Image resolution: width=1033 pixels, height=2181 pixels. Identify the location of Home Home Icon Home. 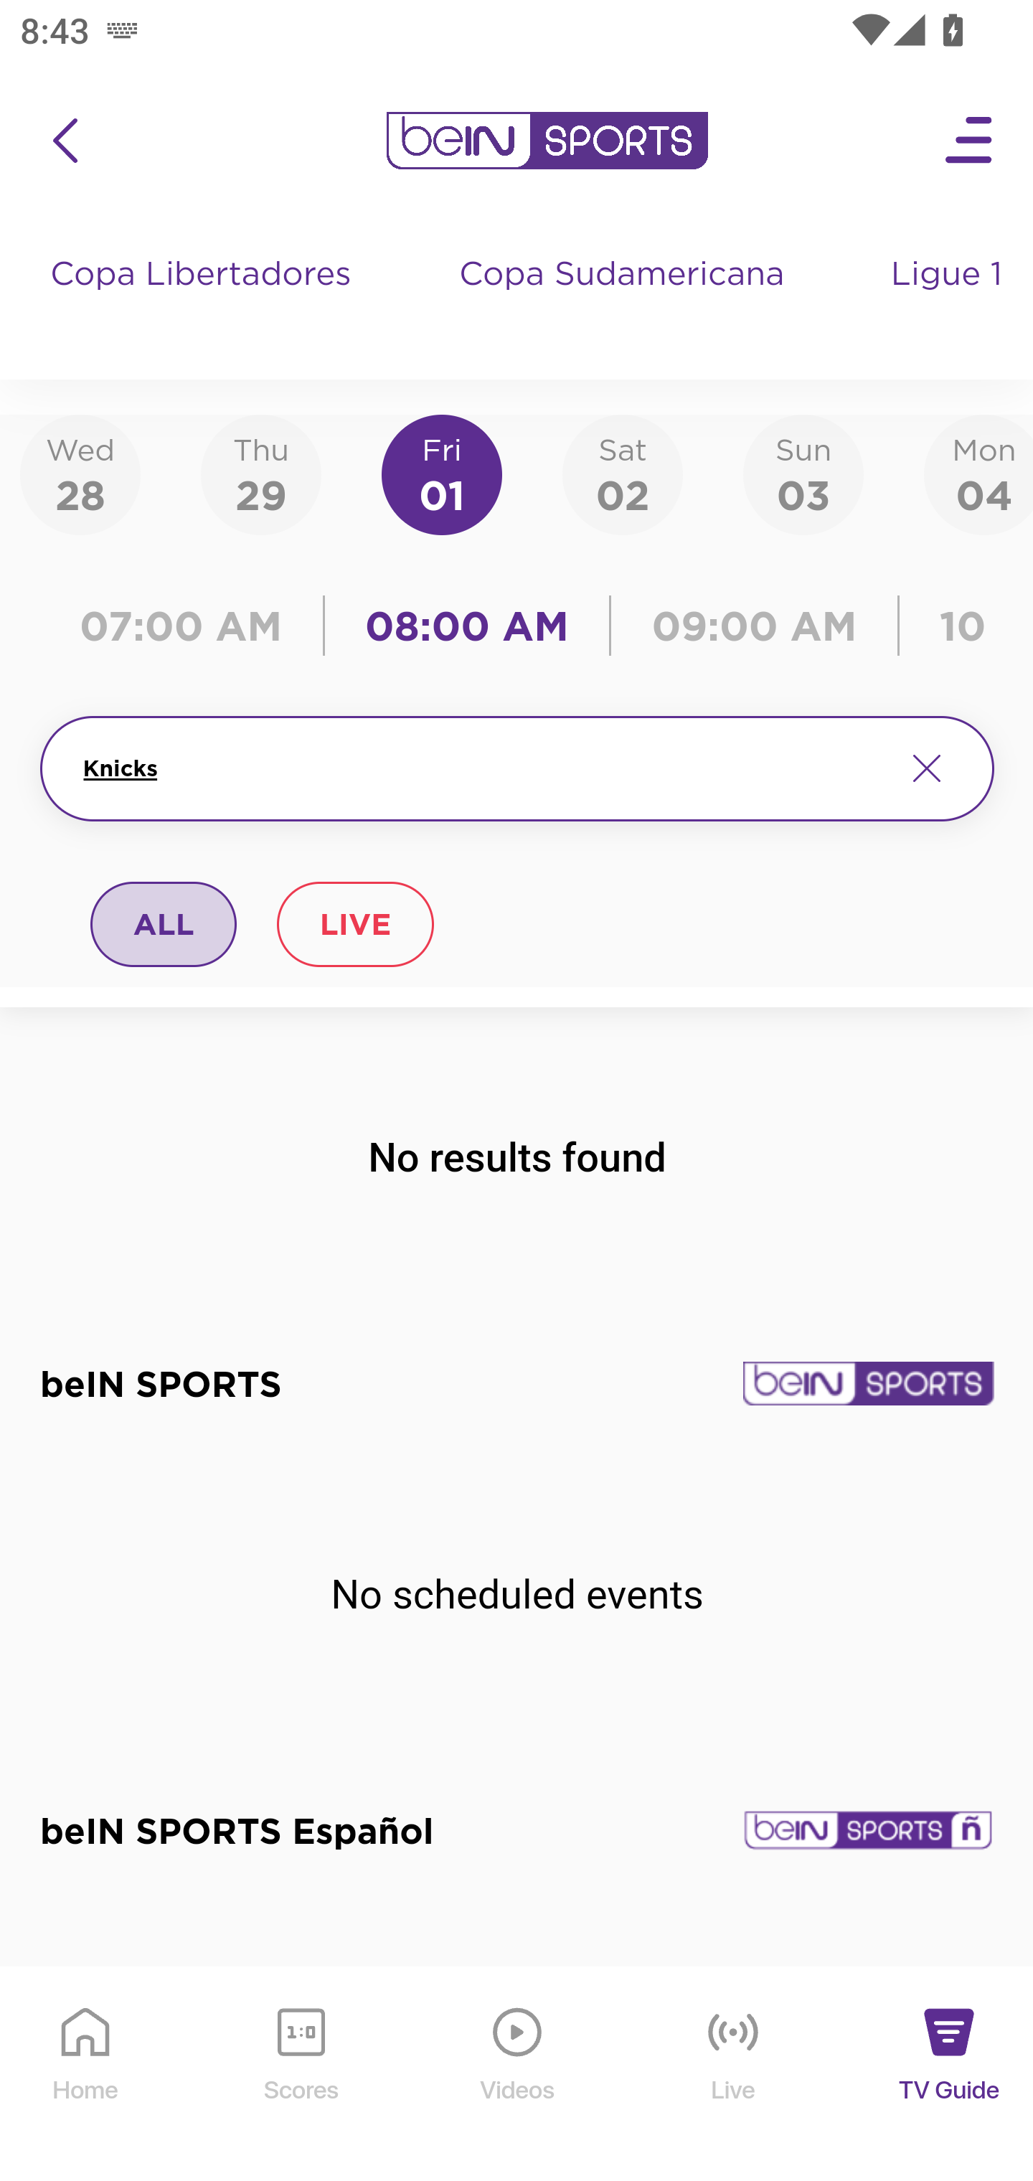
(86, 2075).